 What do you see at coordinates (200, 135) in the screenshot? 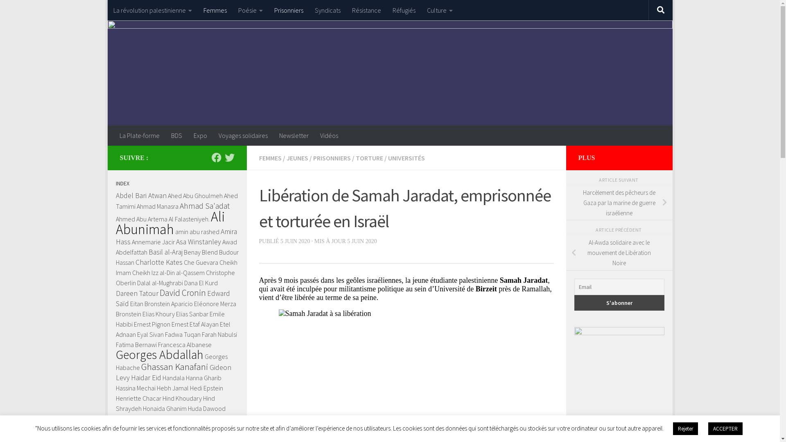
I see `Expo` at bounding box center [200, 135].